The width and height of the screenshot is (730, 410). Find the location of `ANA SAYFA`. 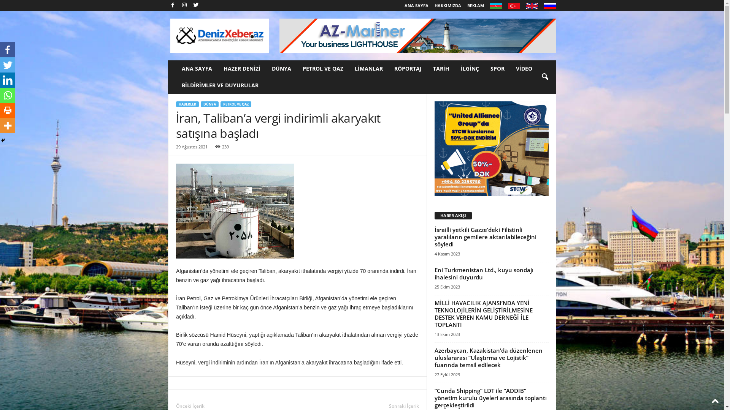

ANA SAYFA is located at coordinates (417, 5).